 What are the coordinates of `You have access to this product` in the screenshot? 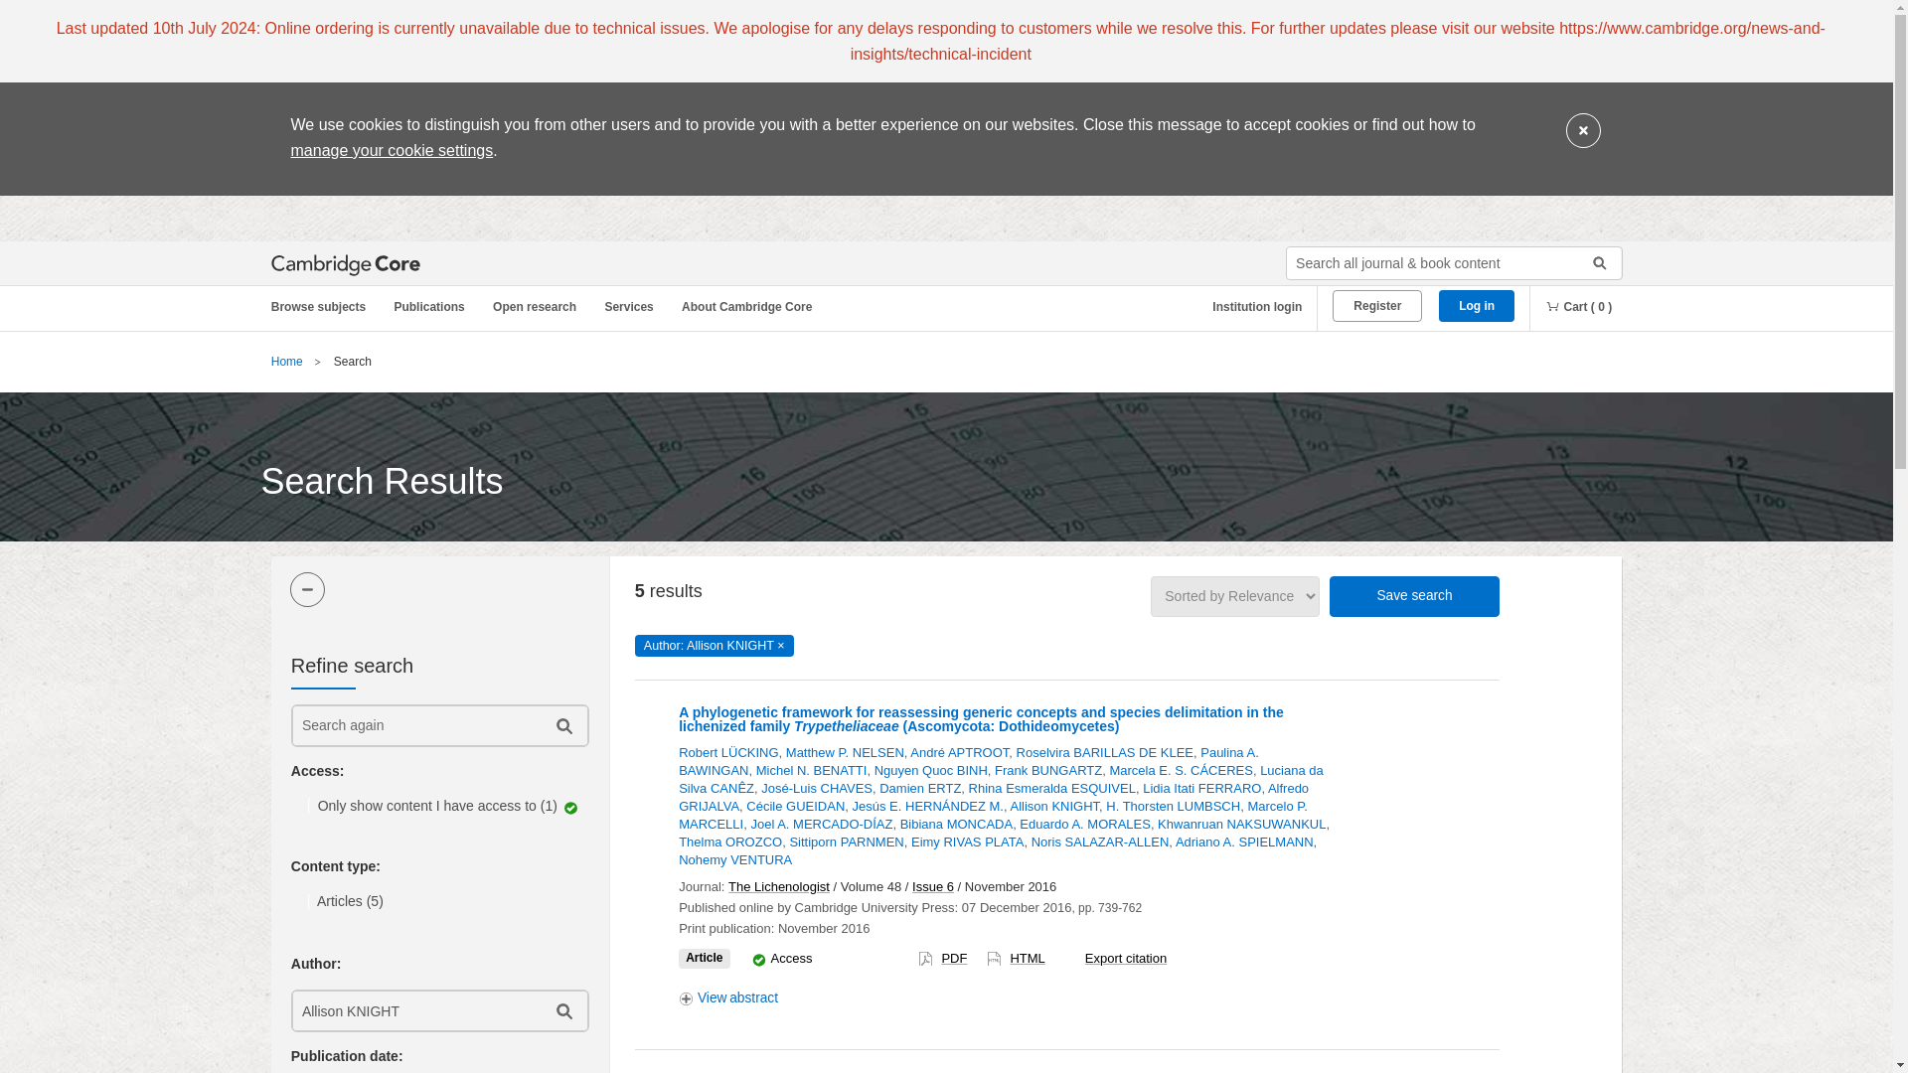 It's located at (759, 960).